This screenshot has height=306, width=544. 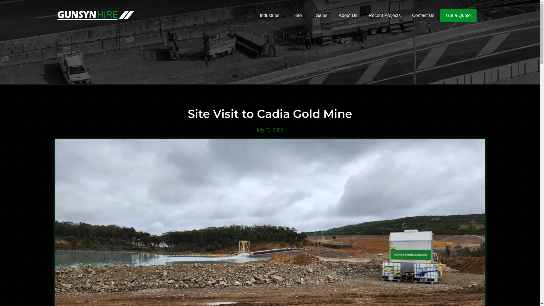 What do you see at coordinates (423, 16) in the screenshot?
I see `Contact Us` at bounding box center [423, 16].